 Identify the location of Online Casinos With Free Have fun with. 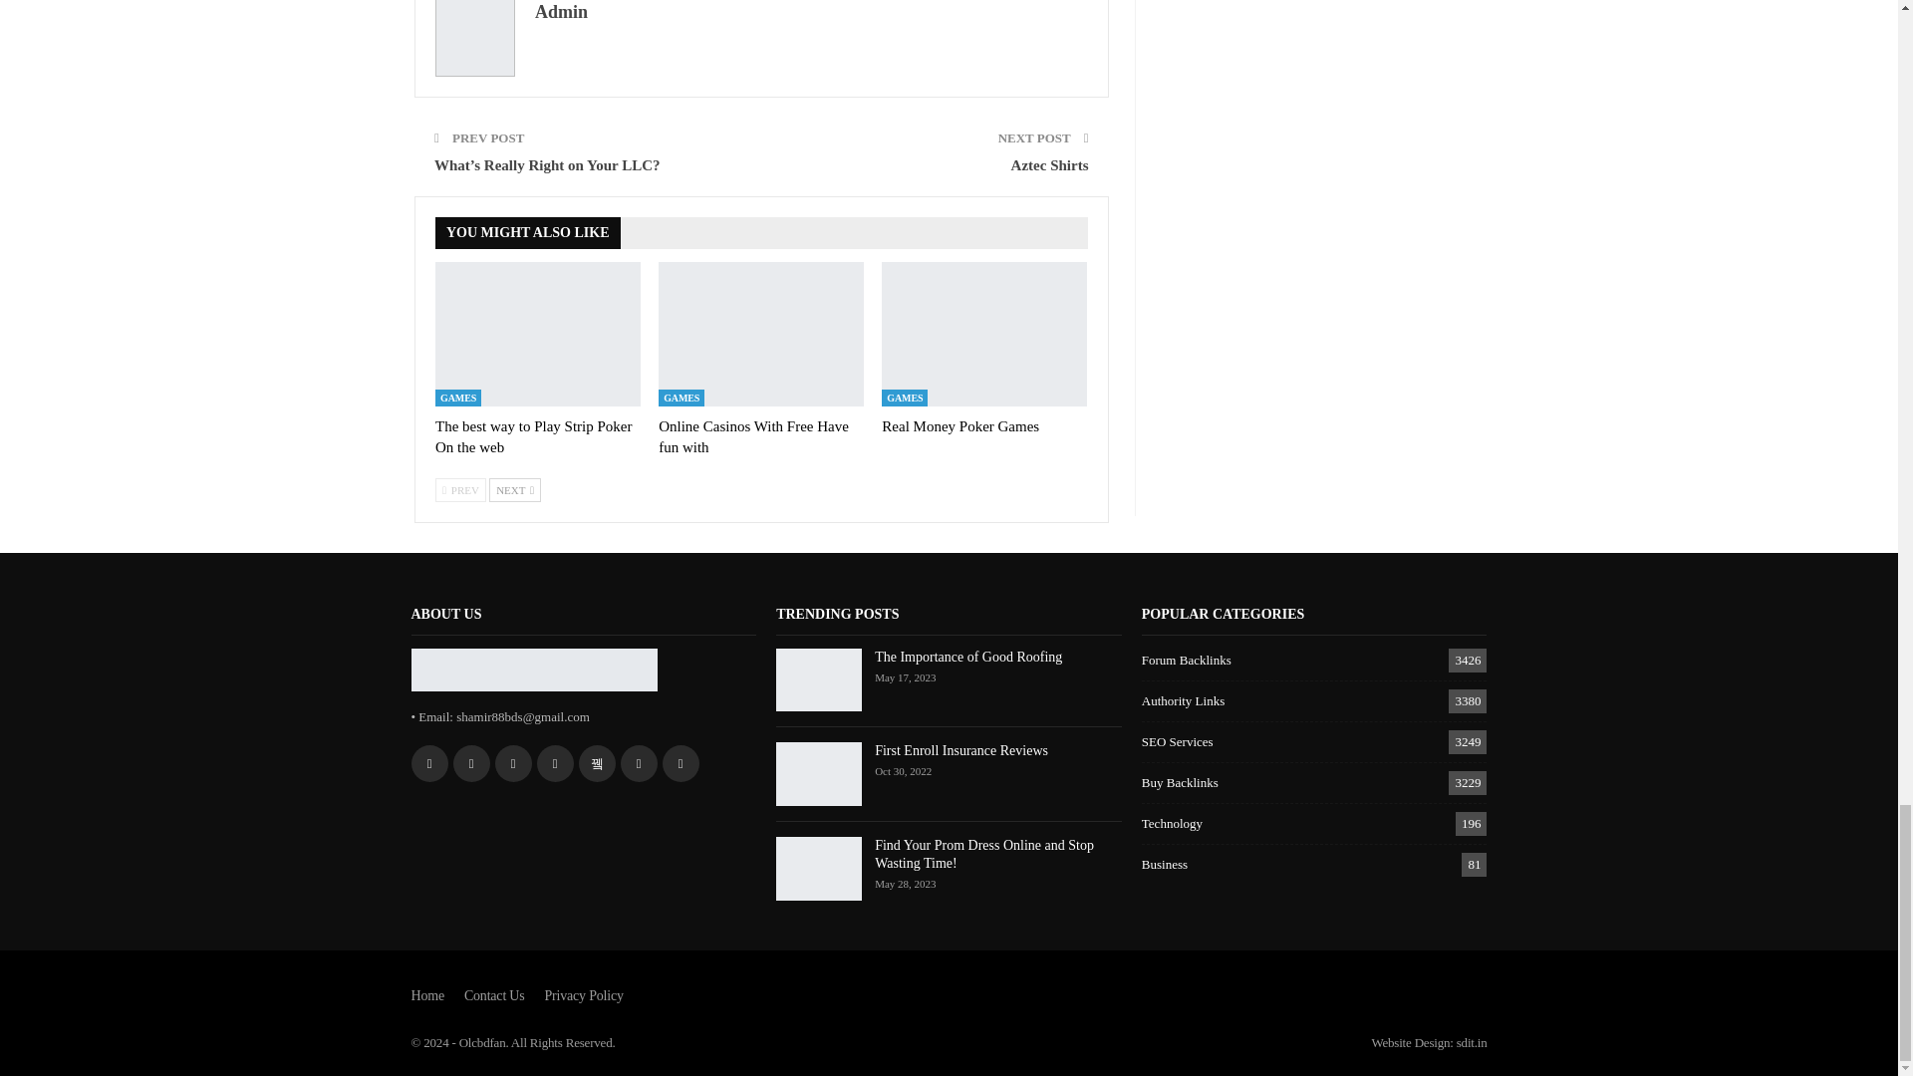
(753, 436).